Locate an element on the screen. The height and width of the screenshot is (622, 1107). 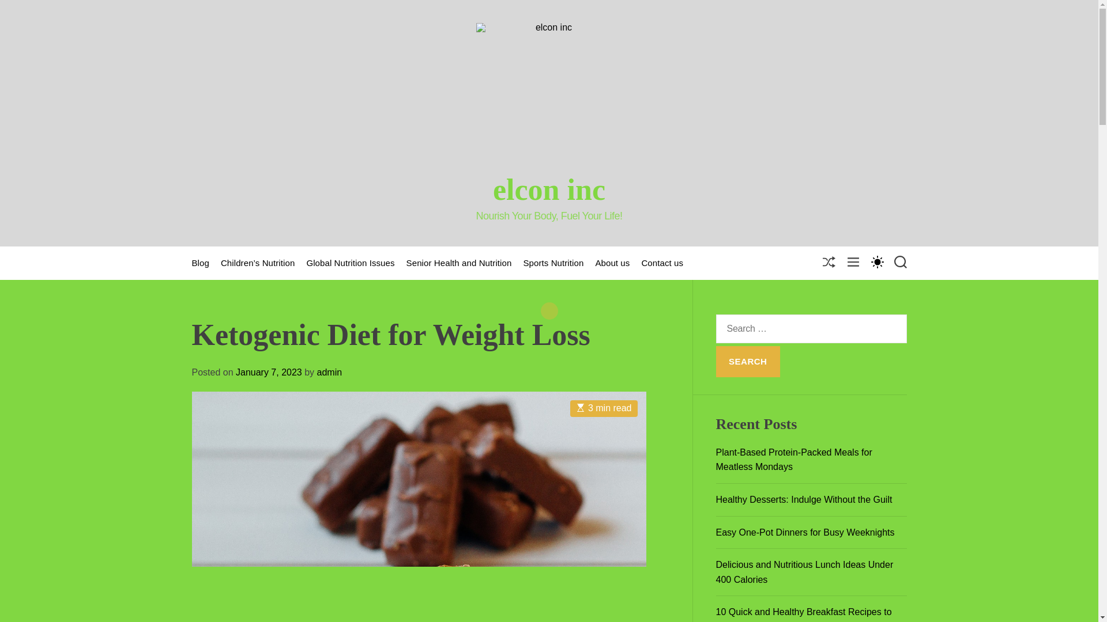
About us is located at coordinates (612, 263).